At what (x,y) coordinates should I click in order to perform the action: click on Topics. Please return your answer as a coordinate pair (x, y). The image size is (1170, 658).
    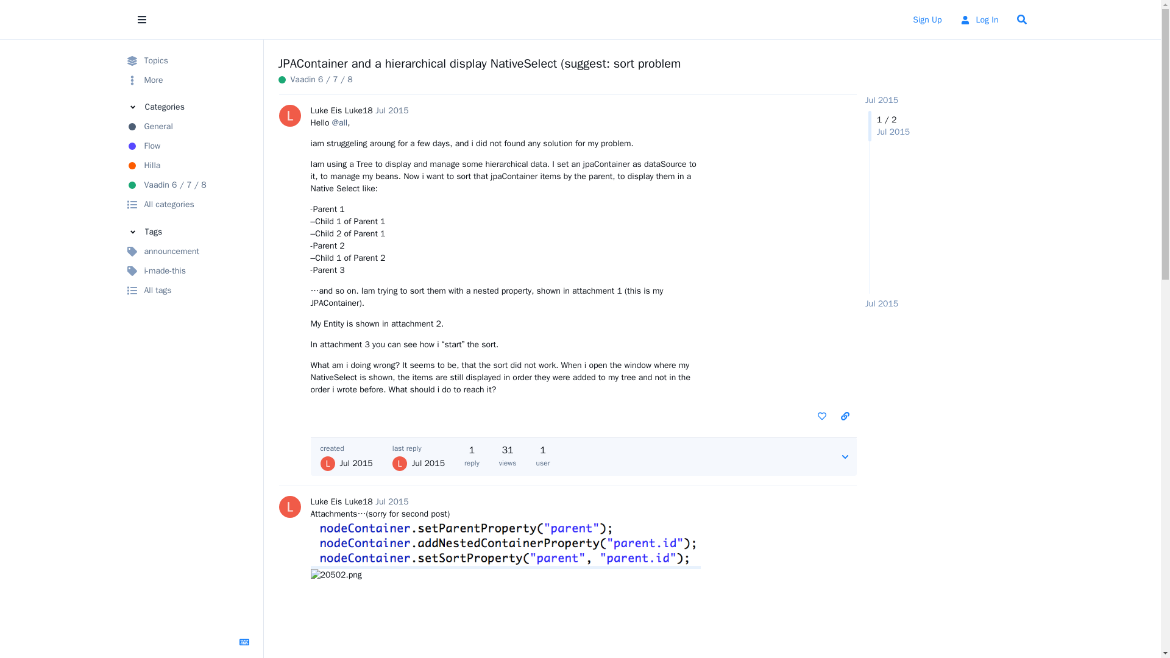
    Looking at the image, I should click on (189, 61).